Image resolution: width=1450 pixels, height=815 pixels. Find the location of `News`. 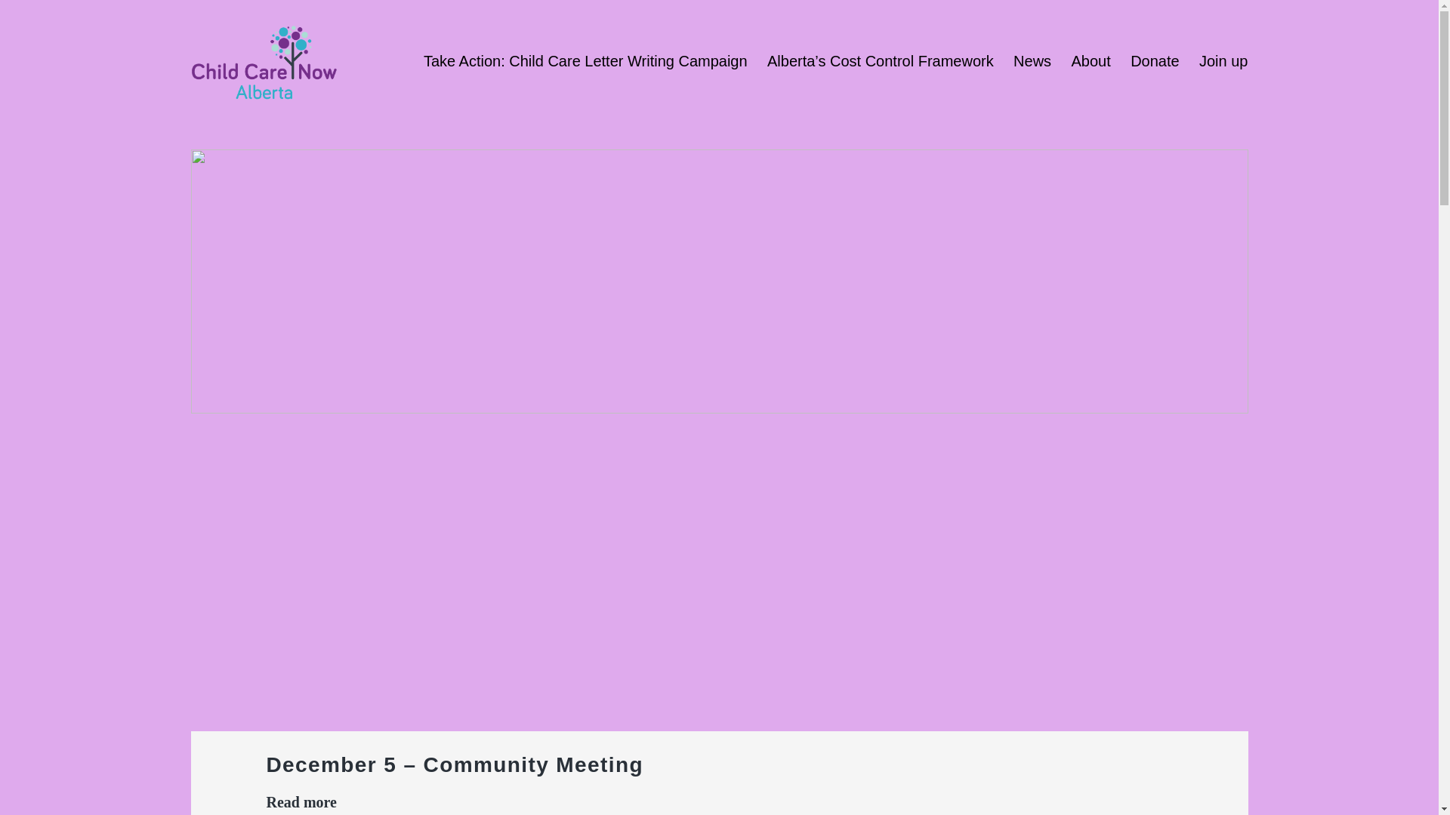

News is located at coordinates (1032, 60).